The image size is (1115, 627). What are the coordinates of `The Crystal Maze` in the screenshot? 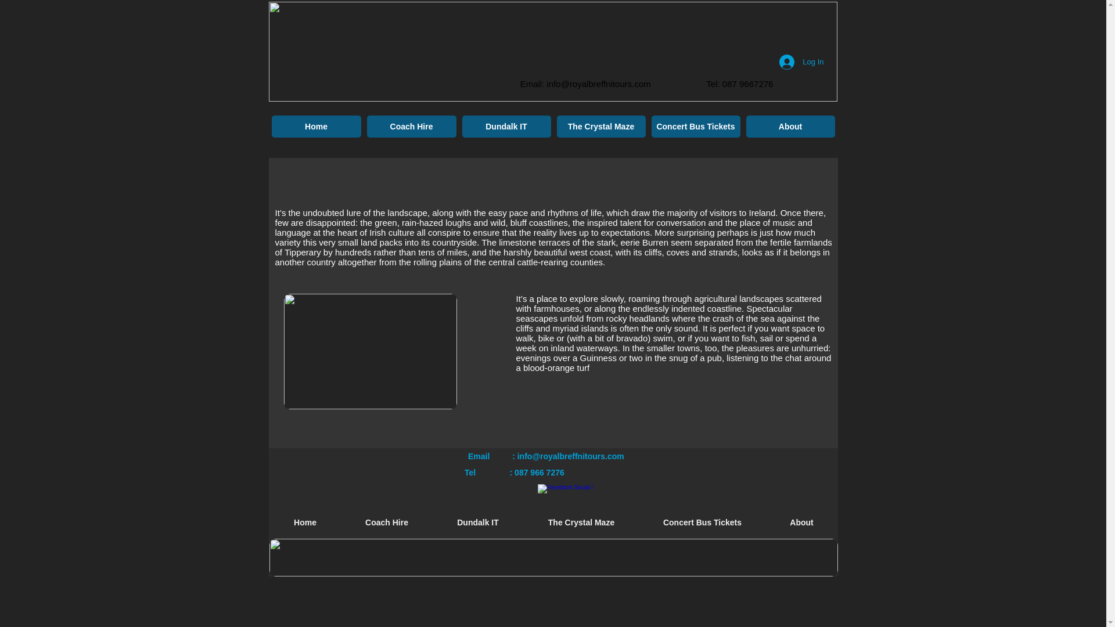 It's located at (600, 126).